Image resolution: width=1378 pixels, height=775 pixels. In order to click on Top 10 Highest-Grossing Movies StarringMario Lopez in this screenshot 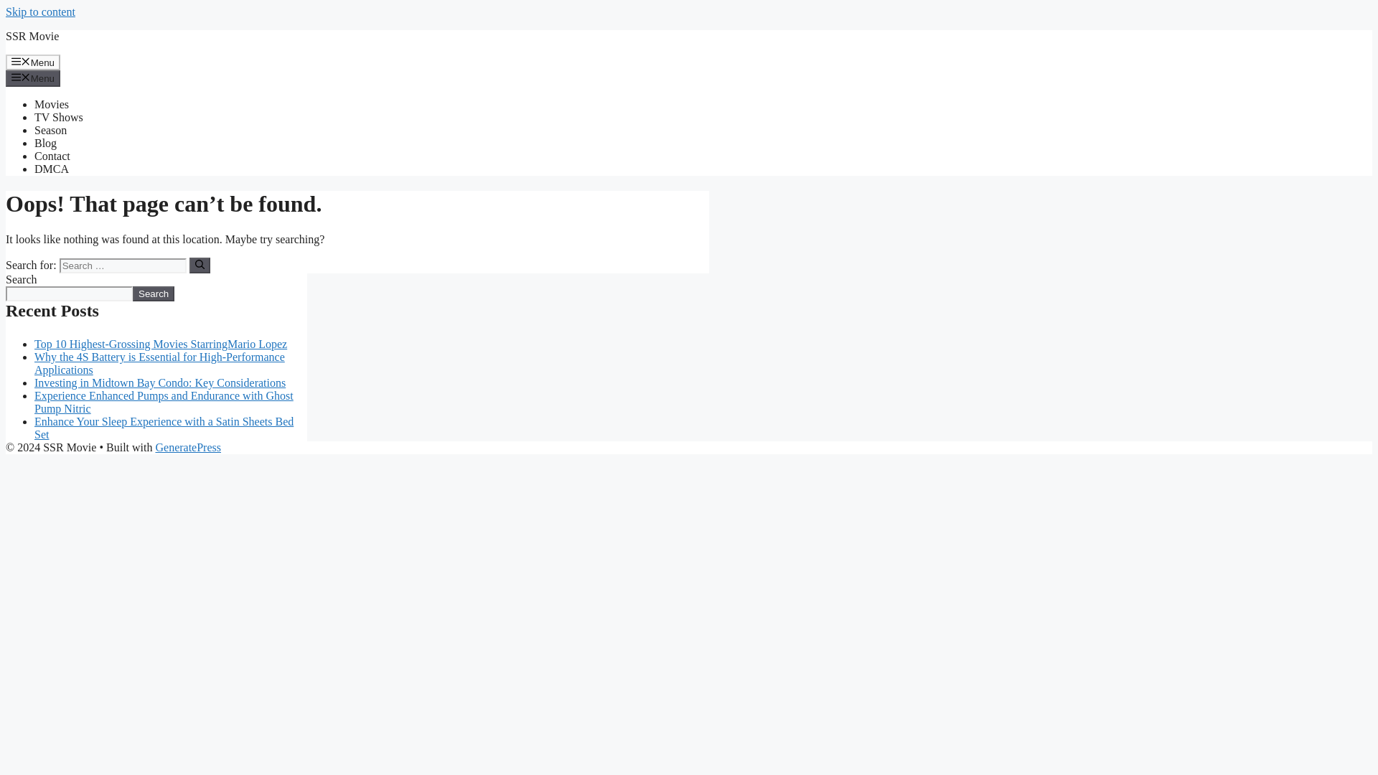, I will do `click(161, 344)`.